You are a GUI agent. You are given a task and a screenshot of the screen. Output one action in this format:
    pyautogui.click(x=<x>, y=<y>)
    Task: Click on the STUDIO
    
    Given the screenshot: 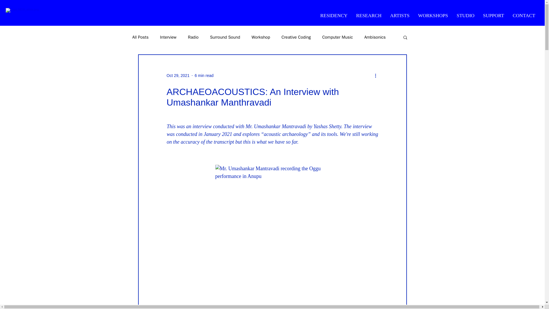 What is the action you would take?
    pyautogui.click(x=466, y=16)
    